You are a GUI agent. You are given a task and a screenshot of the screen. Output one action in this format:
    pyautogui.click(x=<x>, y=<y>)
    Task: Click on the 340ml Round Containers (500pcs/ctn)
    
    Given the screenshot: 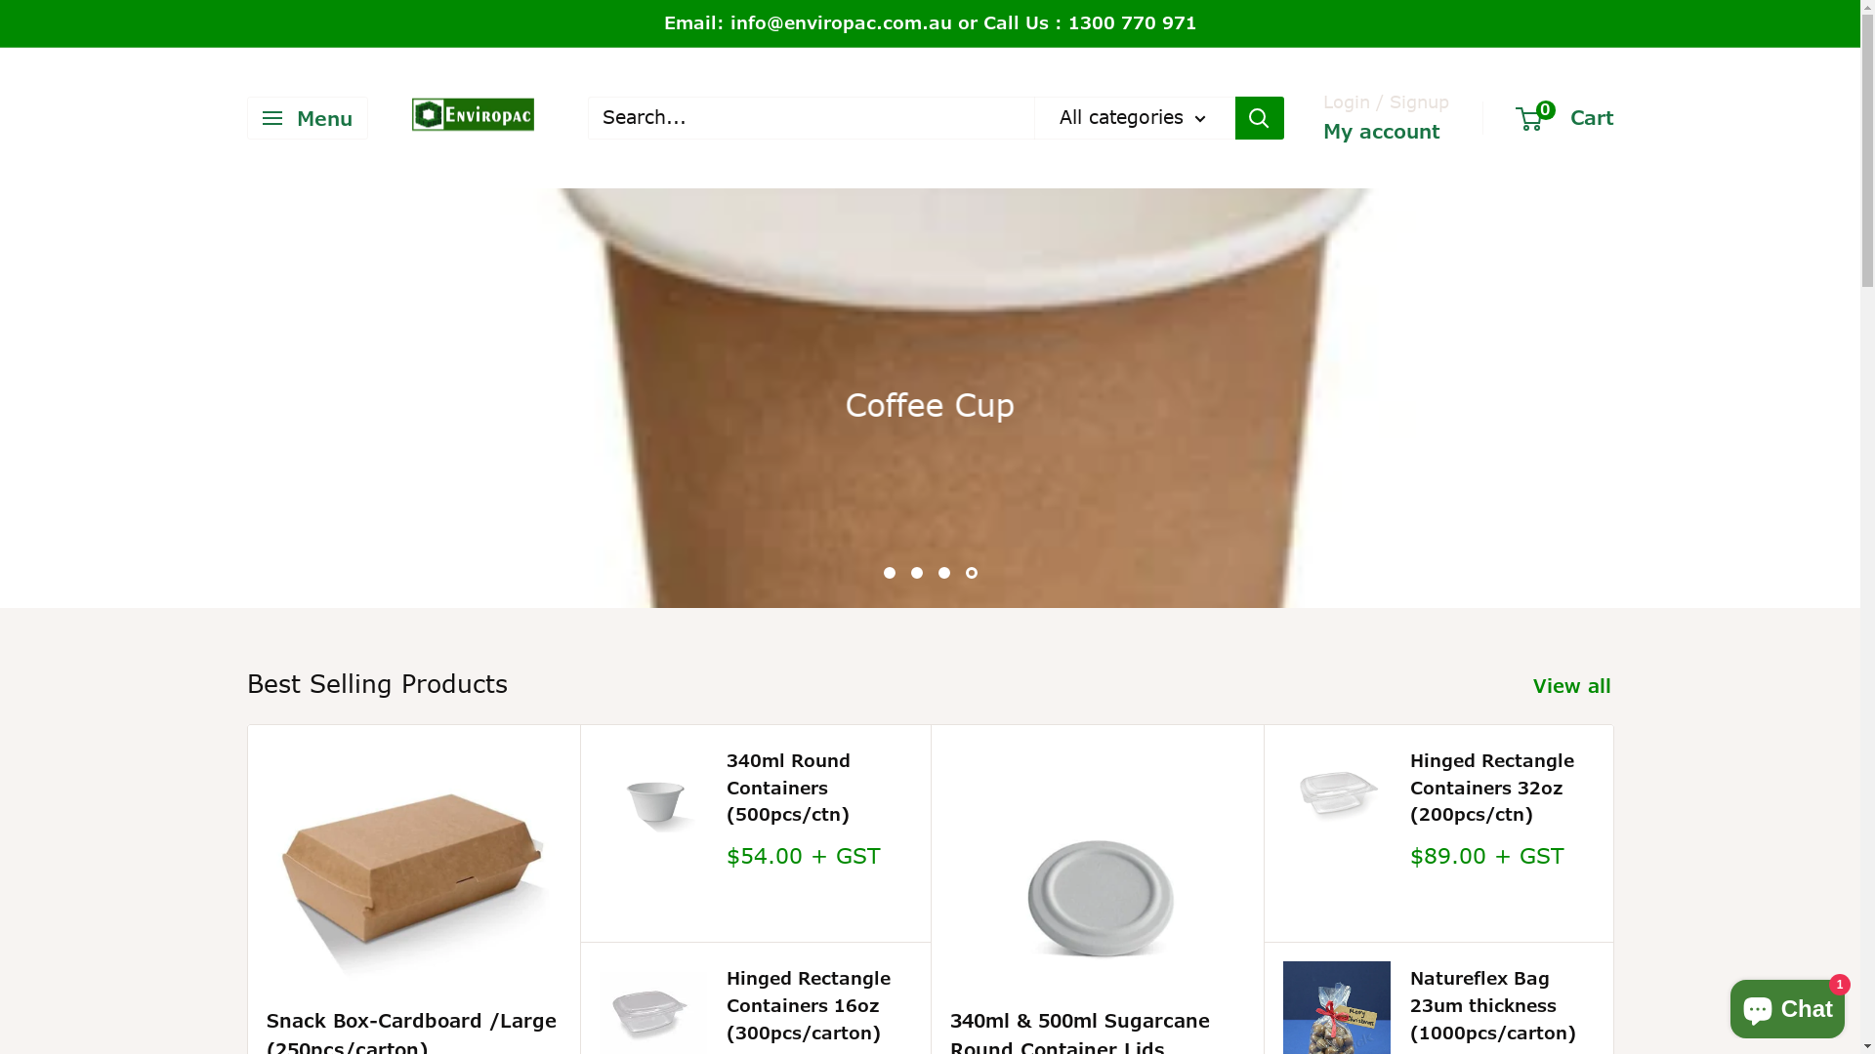 What is the action you would take?
    pyautogui.click(x=818, y=789)
    